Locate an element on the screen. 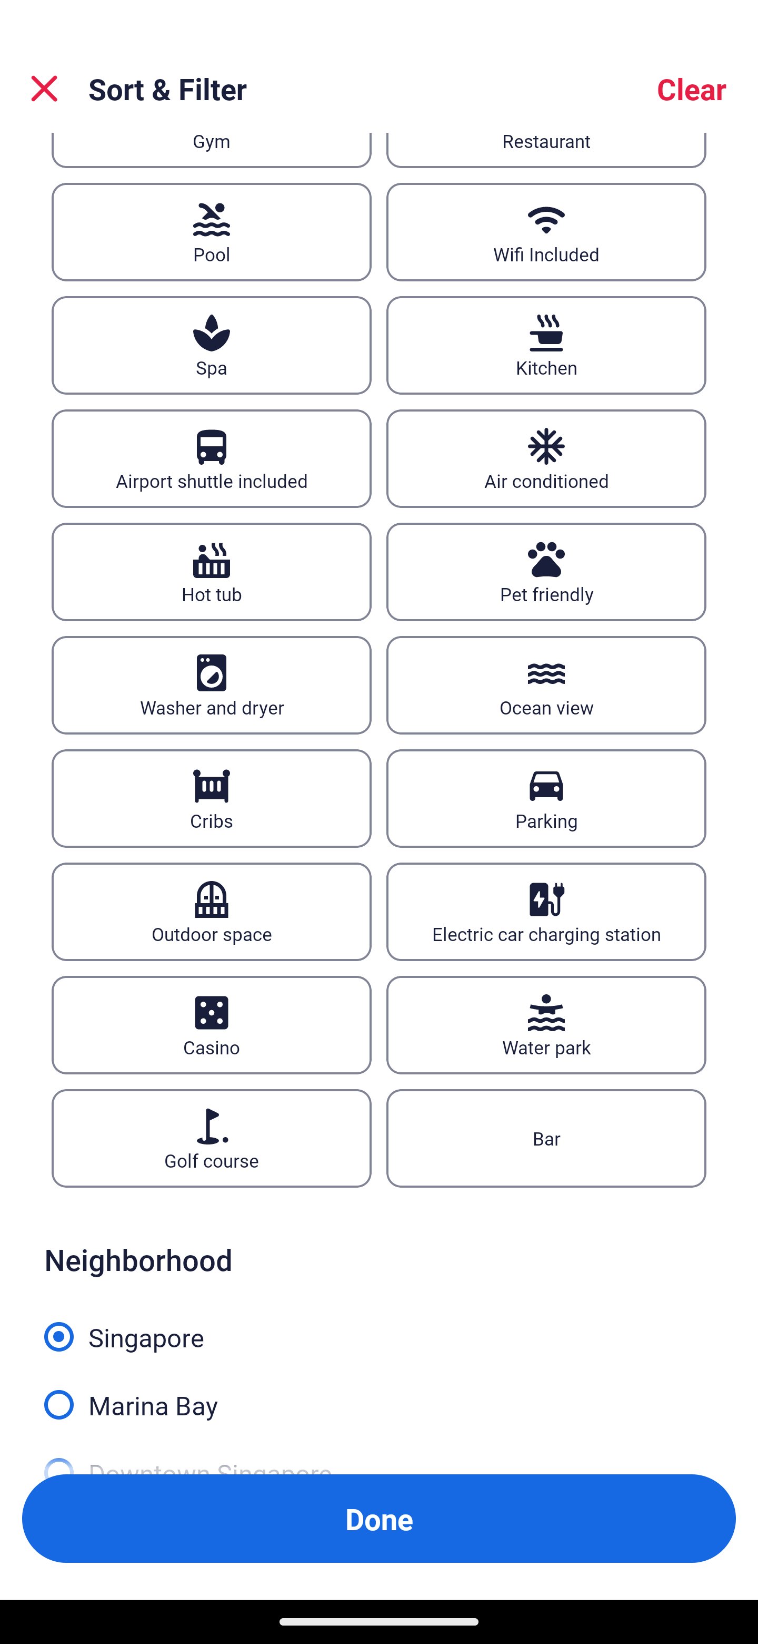 This screenshot has height=1644, width=758. Kitchen is located at coordinates (546, 345).